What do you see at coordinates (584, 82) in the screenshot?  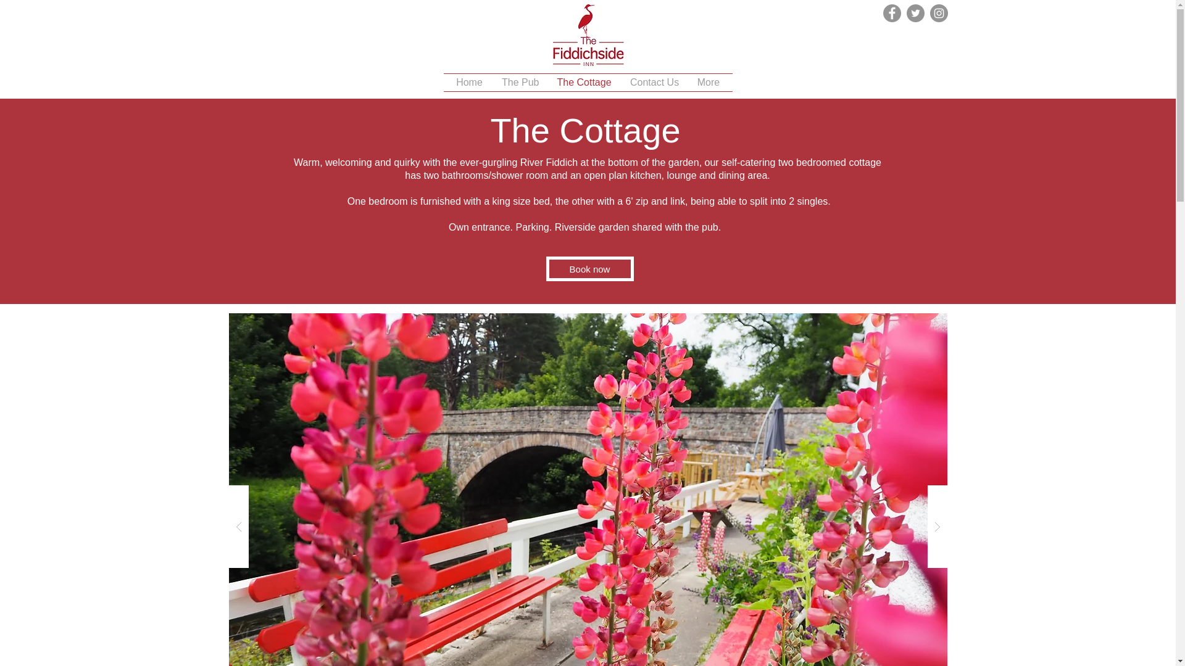 I see `The Cottage` at bounding box center [584, 82].